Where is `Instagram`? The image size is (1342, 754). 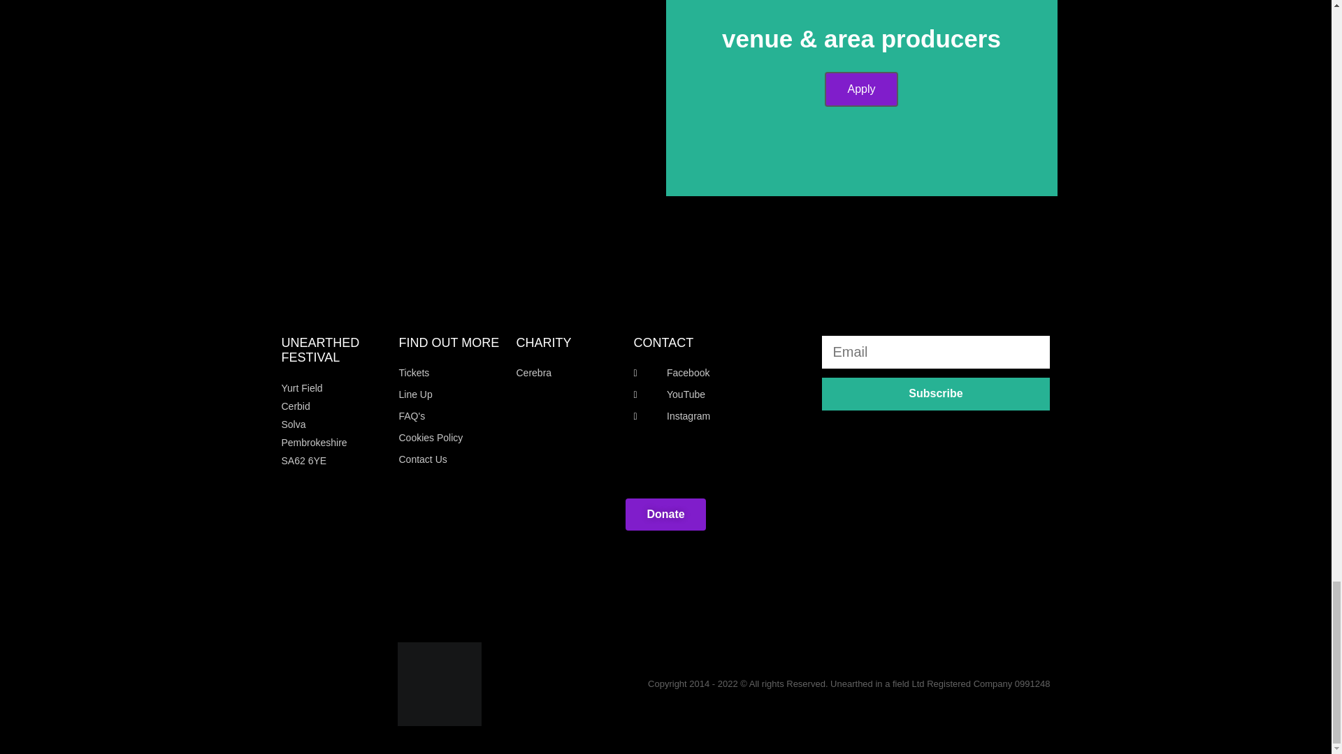
Instagram is located at coordinates (720, 417).